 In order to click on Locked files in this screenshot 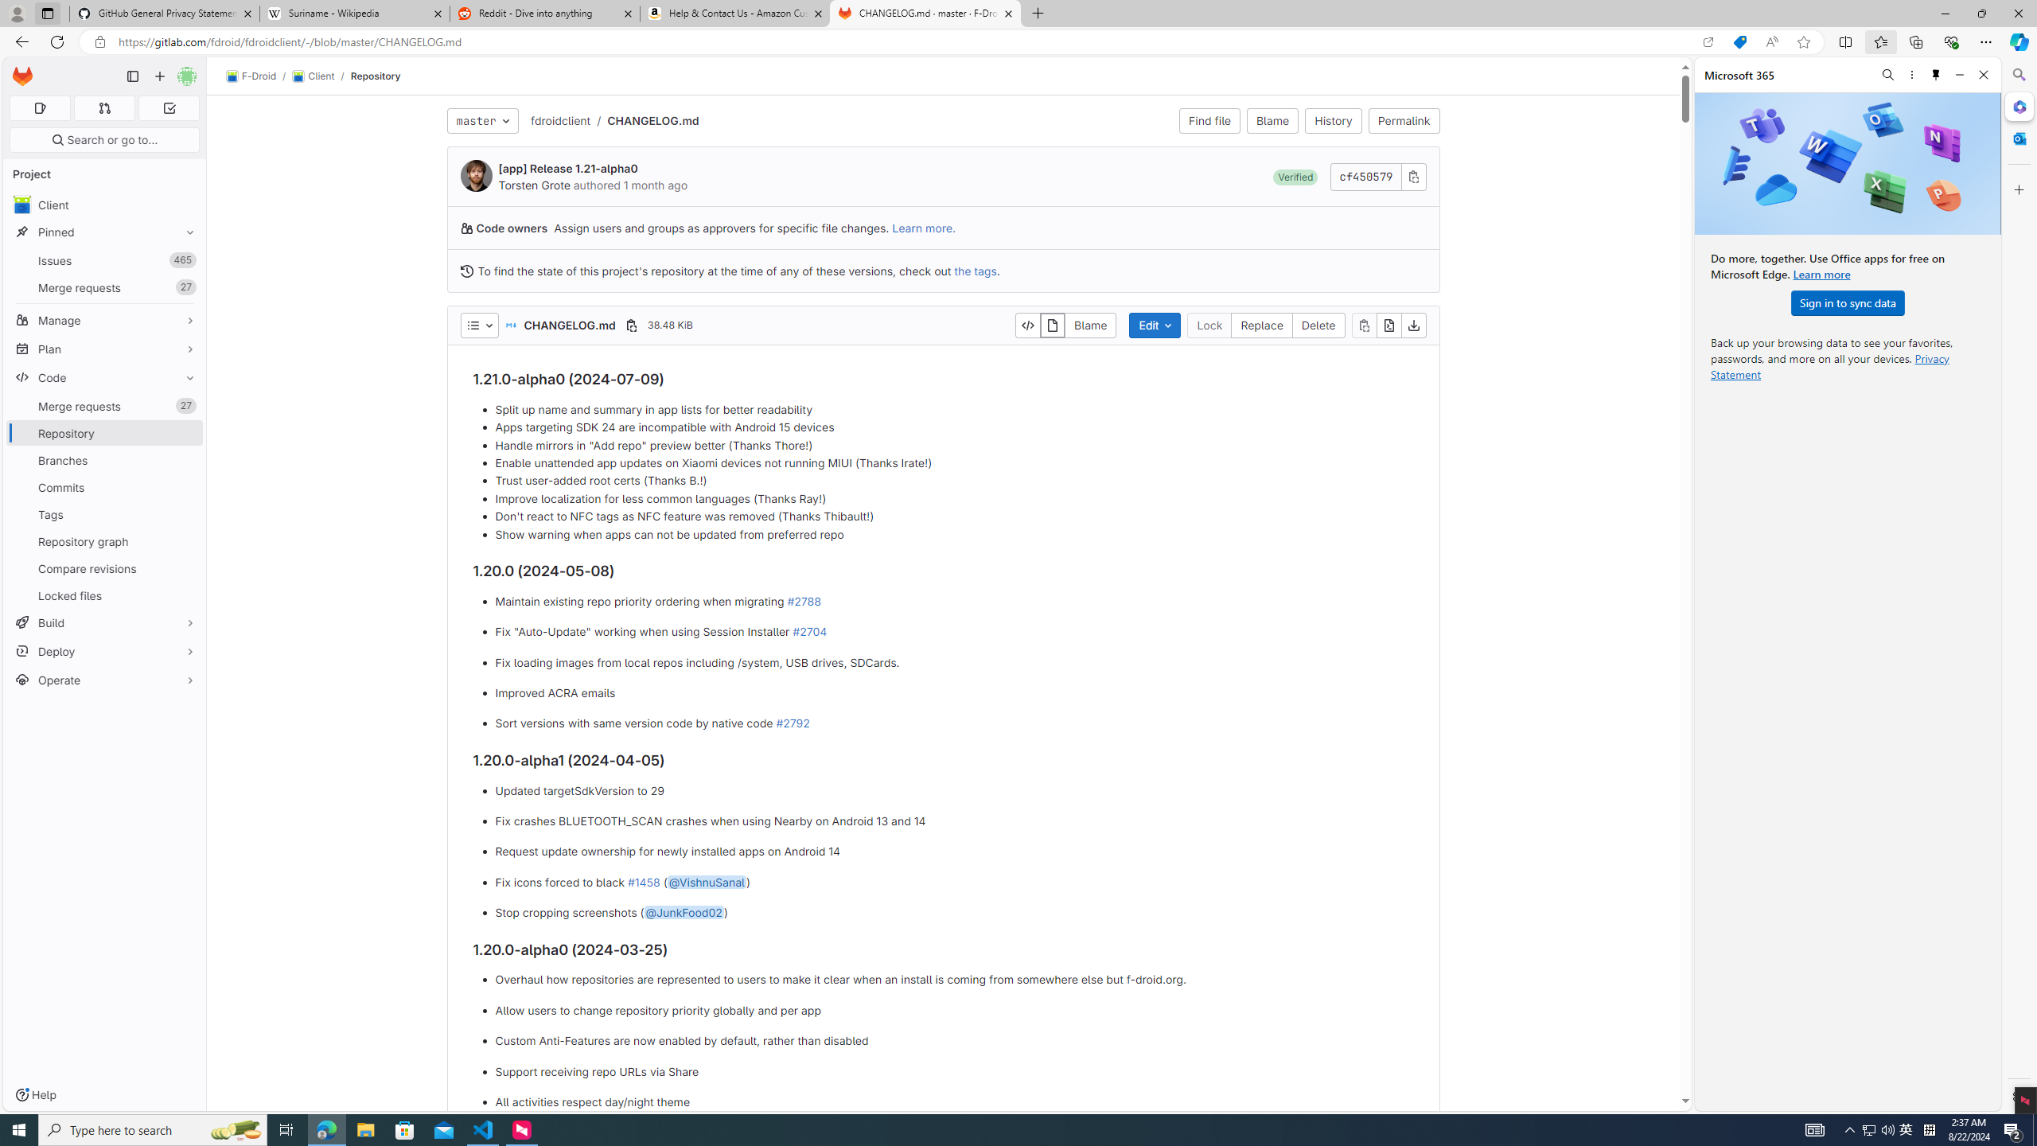, I will do `click(105, 595)`.